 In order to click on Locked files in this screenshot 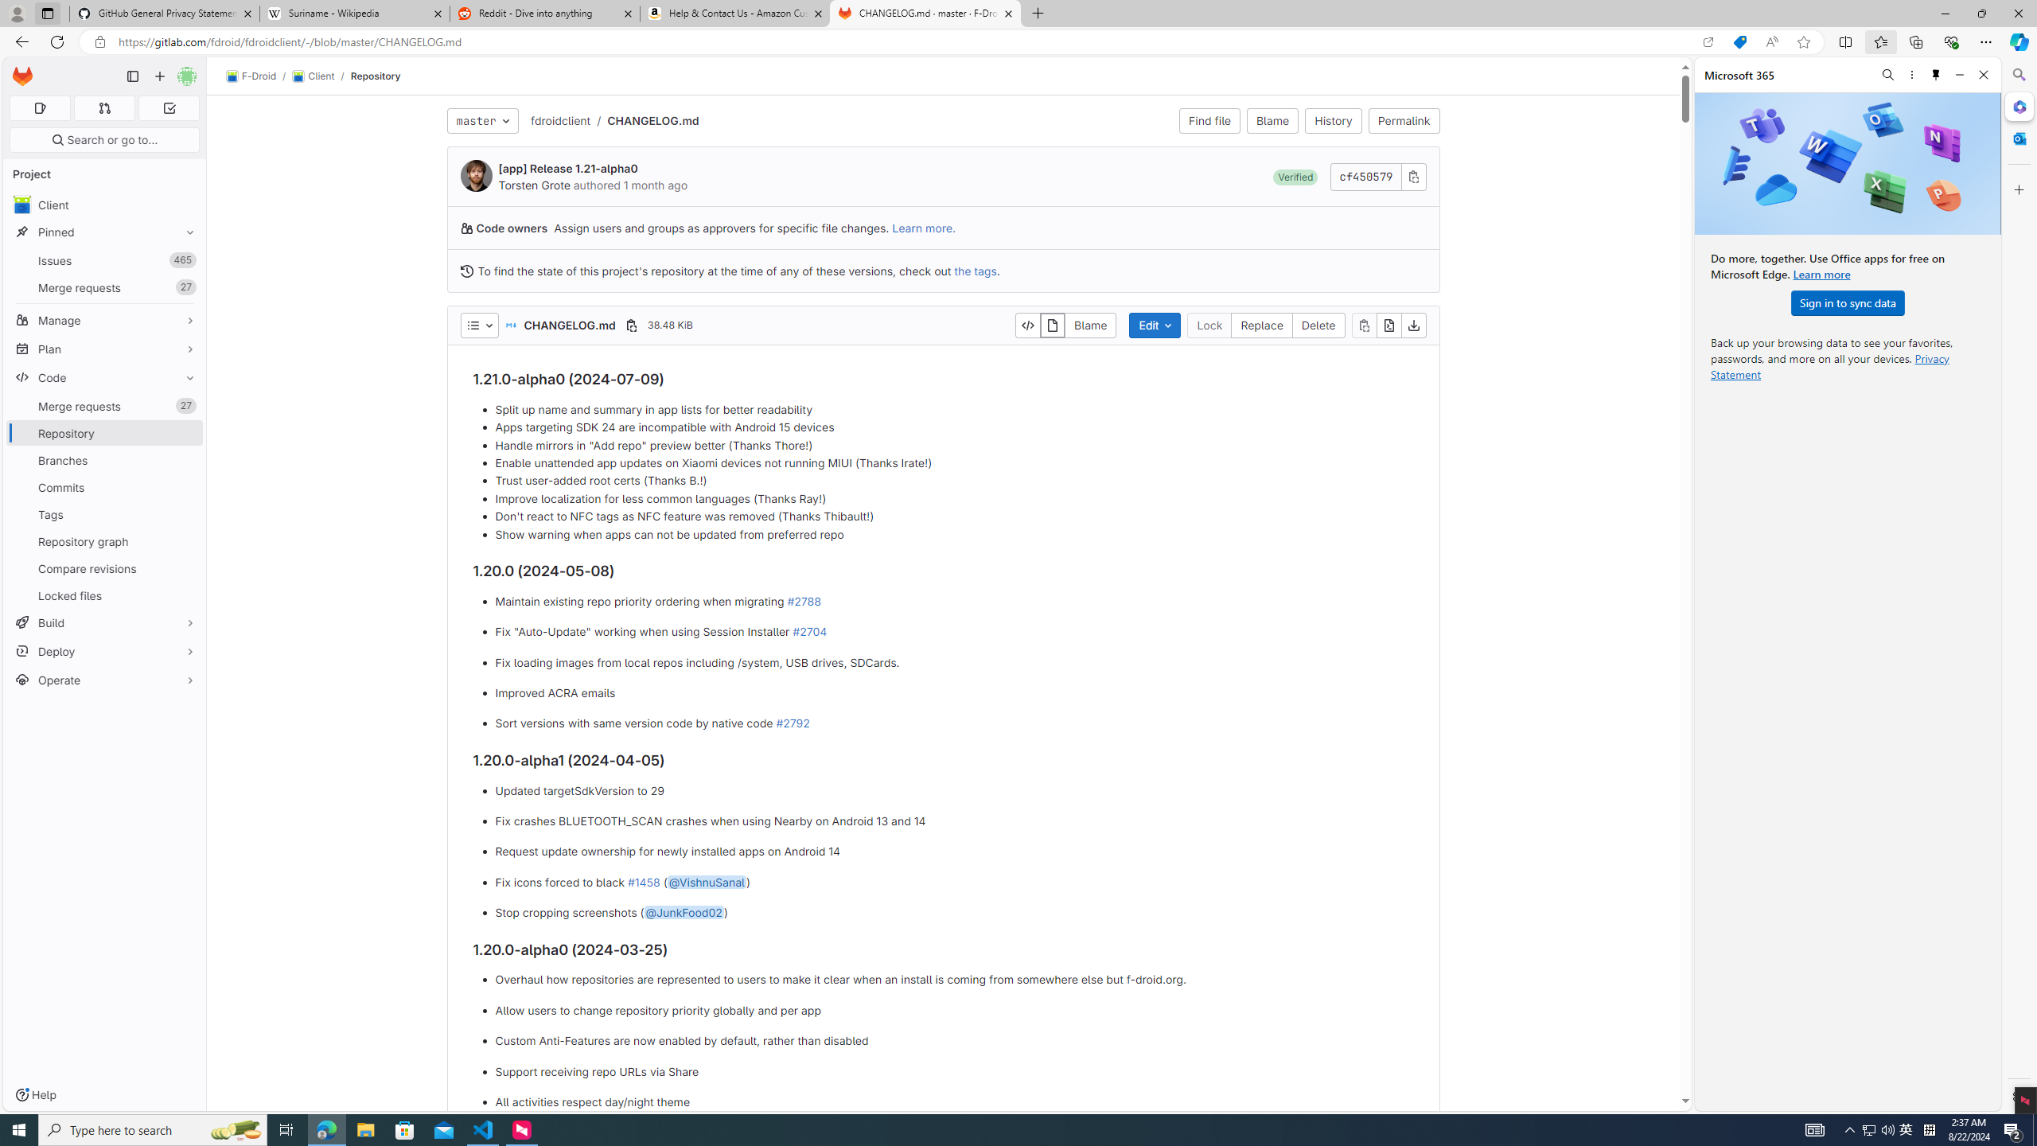, I will do `click(105, 595)`.